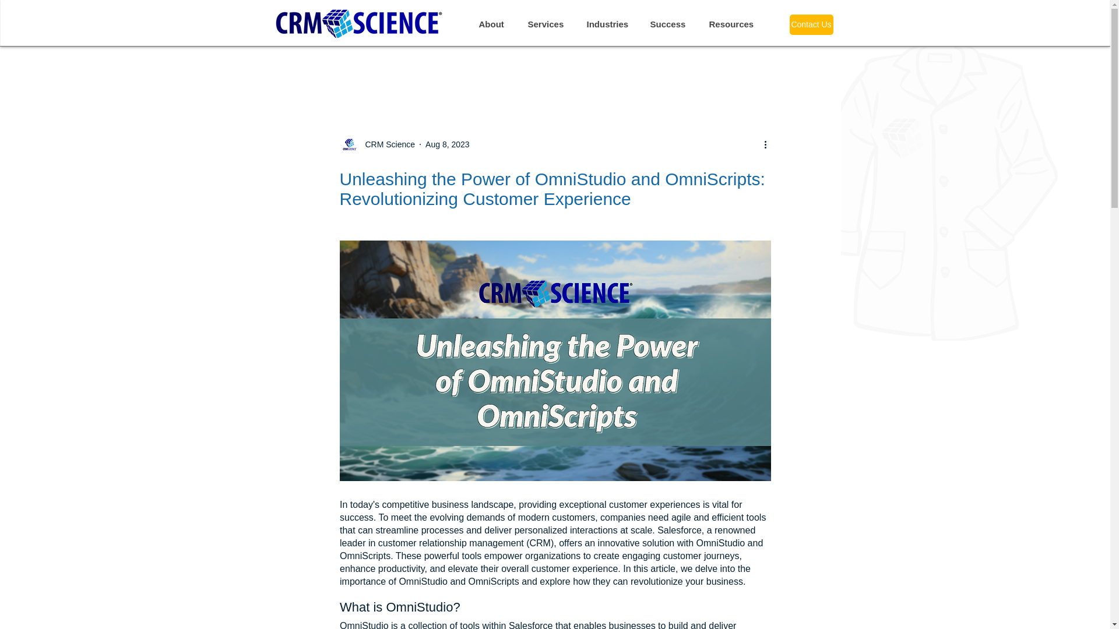 This screenshot has height=629, width=1119. I want to click on CRM Science, so click(386, 144).